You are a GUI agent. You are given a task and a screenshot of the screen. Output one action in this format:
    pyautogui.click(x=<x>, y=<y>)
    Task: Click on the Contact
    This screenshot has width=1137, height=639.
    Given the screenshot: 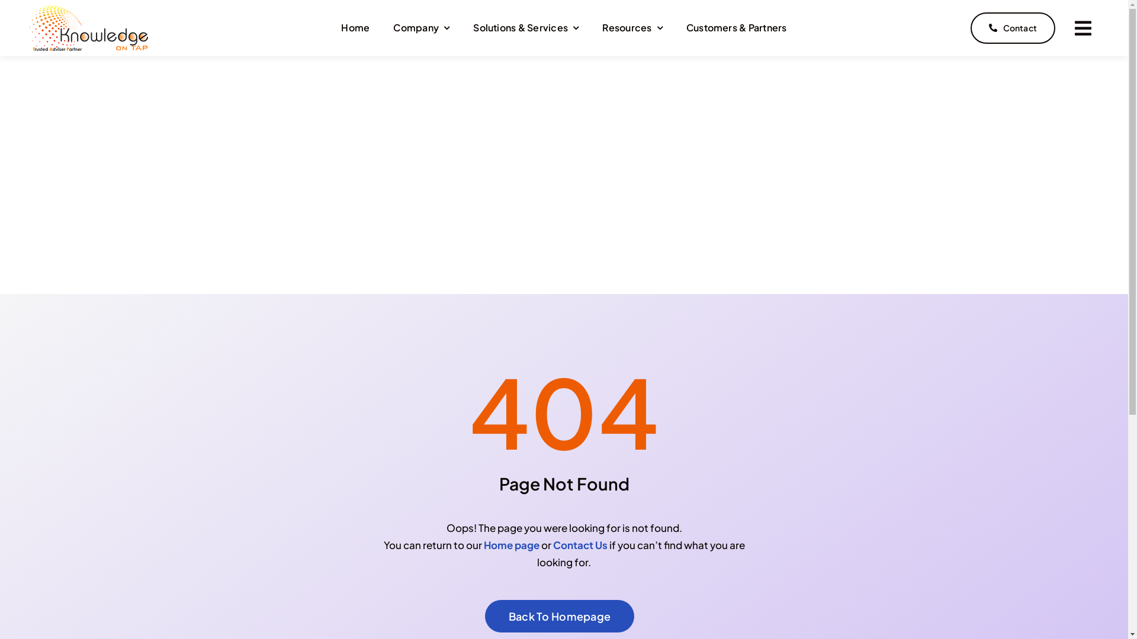 What is the action you would take?
    pyautogui.click(x=1013, y=28)
    